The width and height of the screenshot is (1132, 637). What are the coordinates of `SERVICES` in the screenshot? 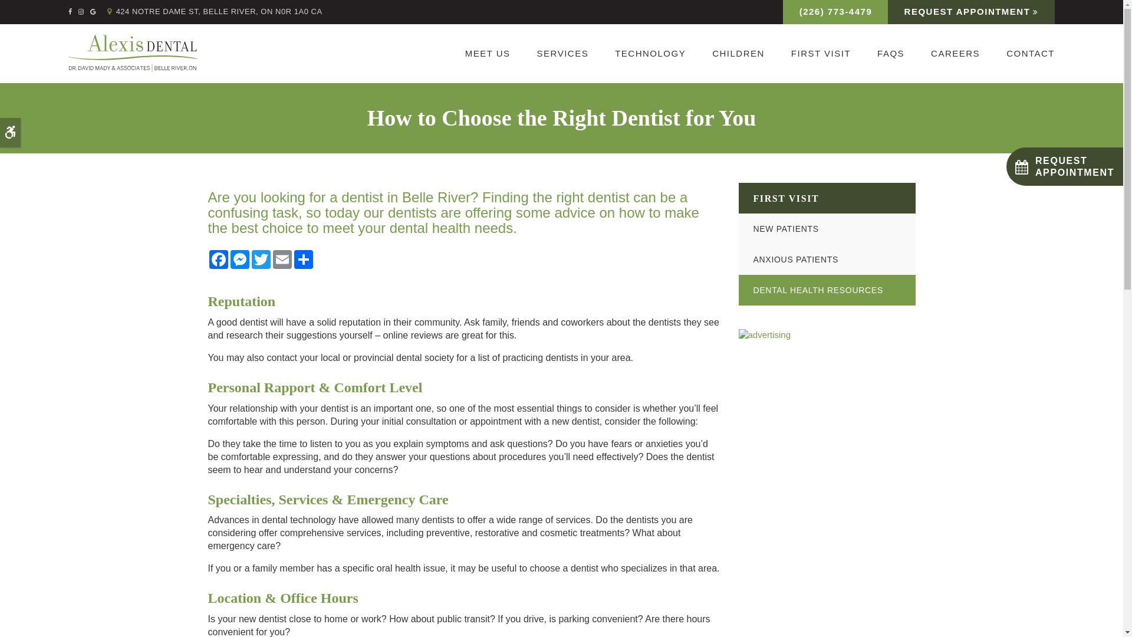 It's located at (562, 54).